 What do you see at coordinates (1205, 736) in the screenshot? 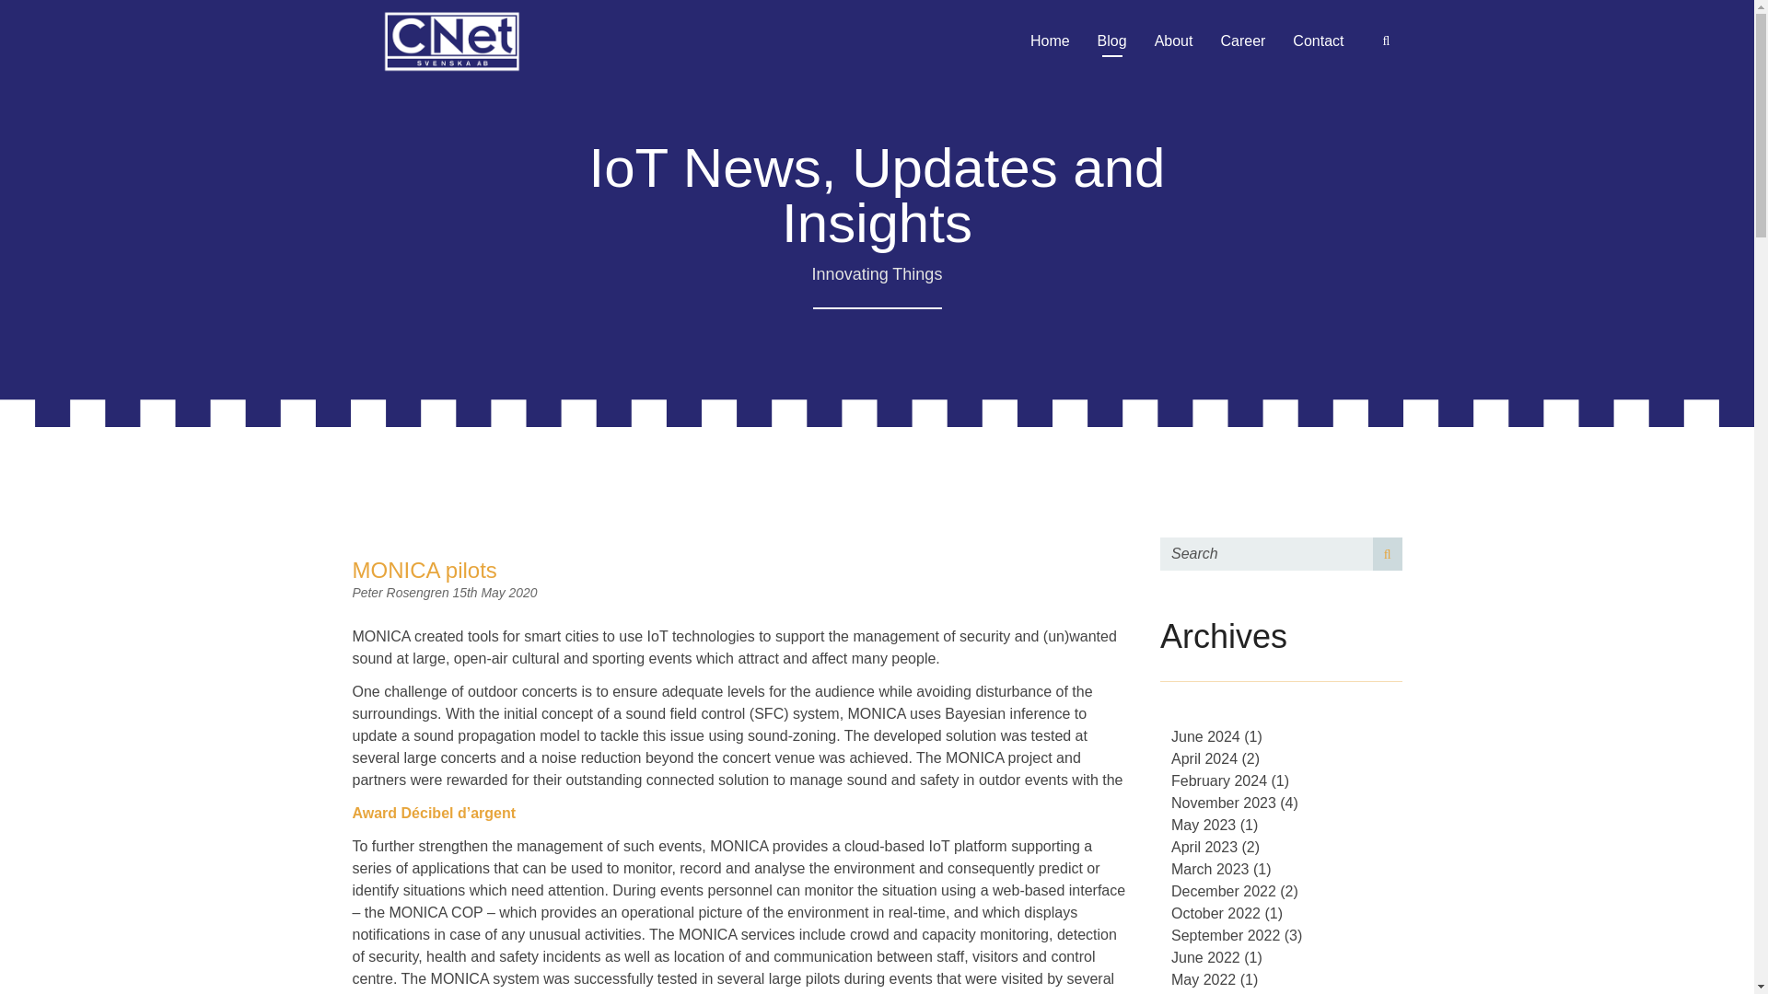
I see `June 2024` at bounding box center [1205, 736].